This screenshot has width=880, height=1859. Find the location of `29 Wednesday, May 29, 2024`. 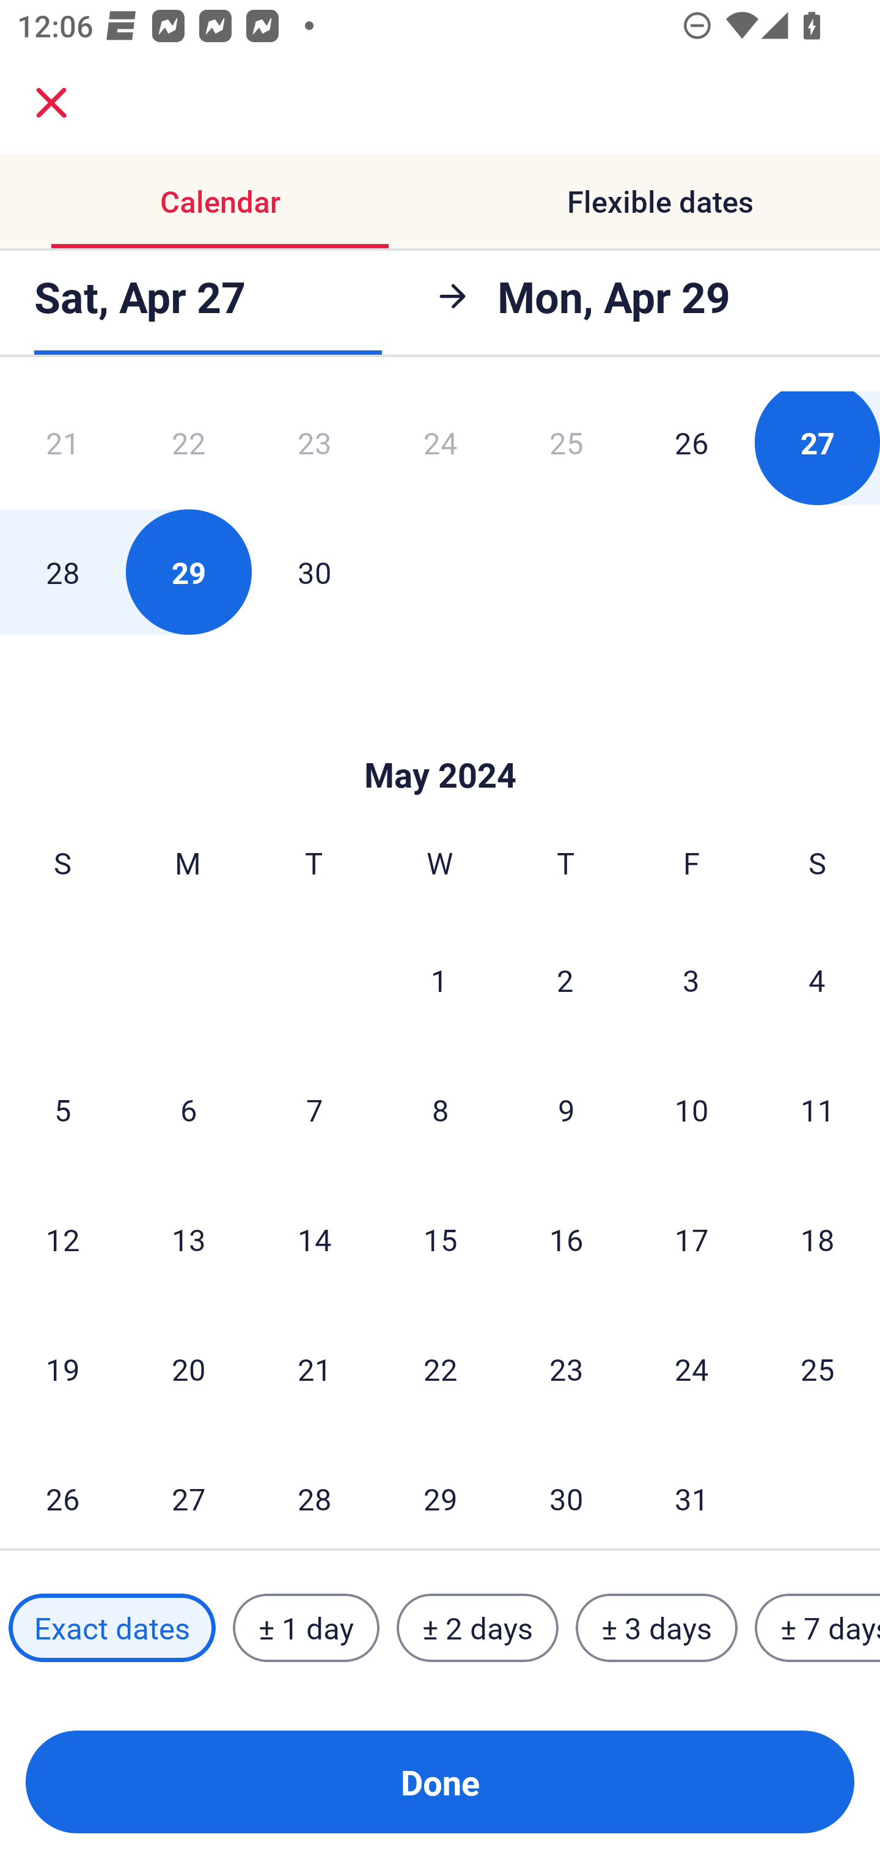

29 Wednesday, May 29, 2024 is located at coordinates (440, 1491).